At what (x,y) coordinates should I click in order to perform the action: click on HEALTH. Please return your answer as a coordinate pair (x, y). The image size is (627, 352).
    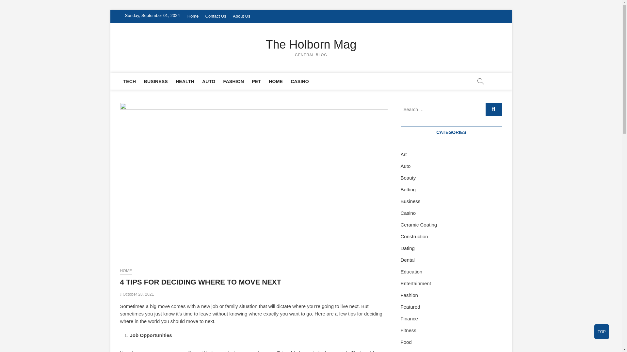
    Looking at the image, I should click on (185, 81).